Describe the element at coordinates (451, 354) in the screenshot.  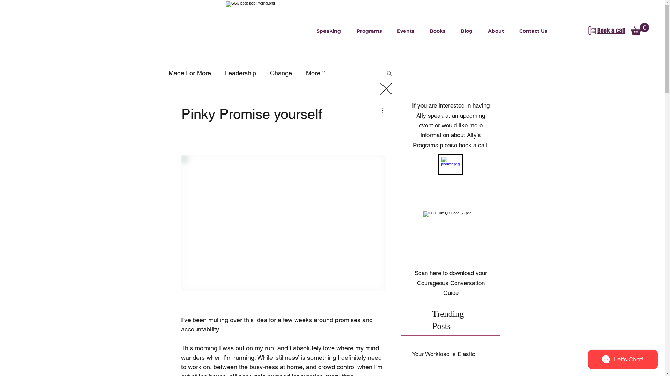
I see `Your Workload is Elastic` at that location.